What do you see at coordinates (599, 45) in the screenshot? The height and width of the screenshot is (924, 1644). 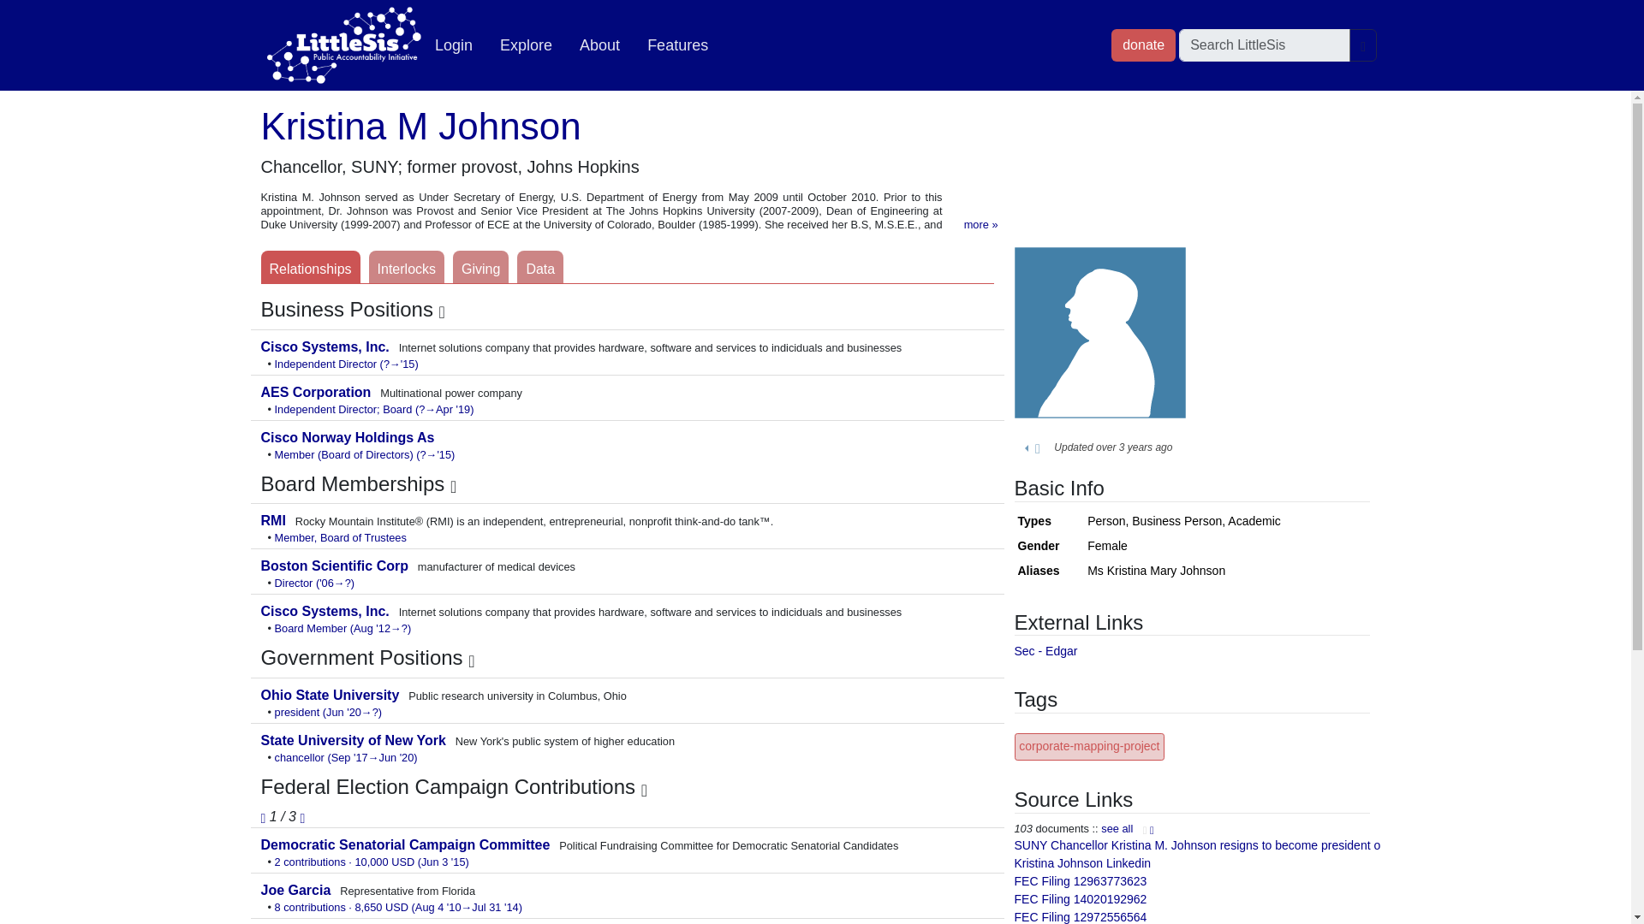 I see `About` at bounding box center [599, 45].